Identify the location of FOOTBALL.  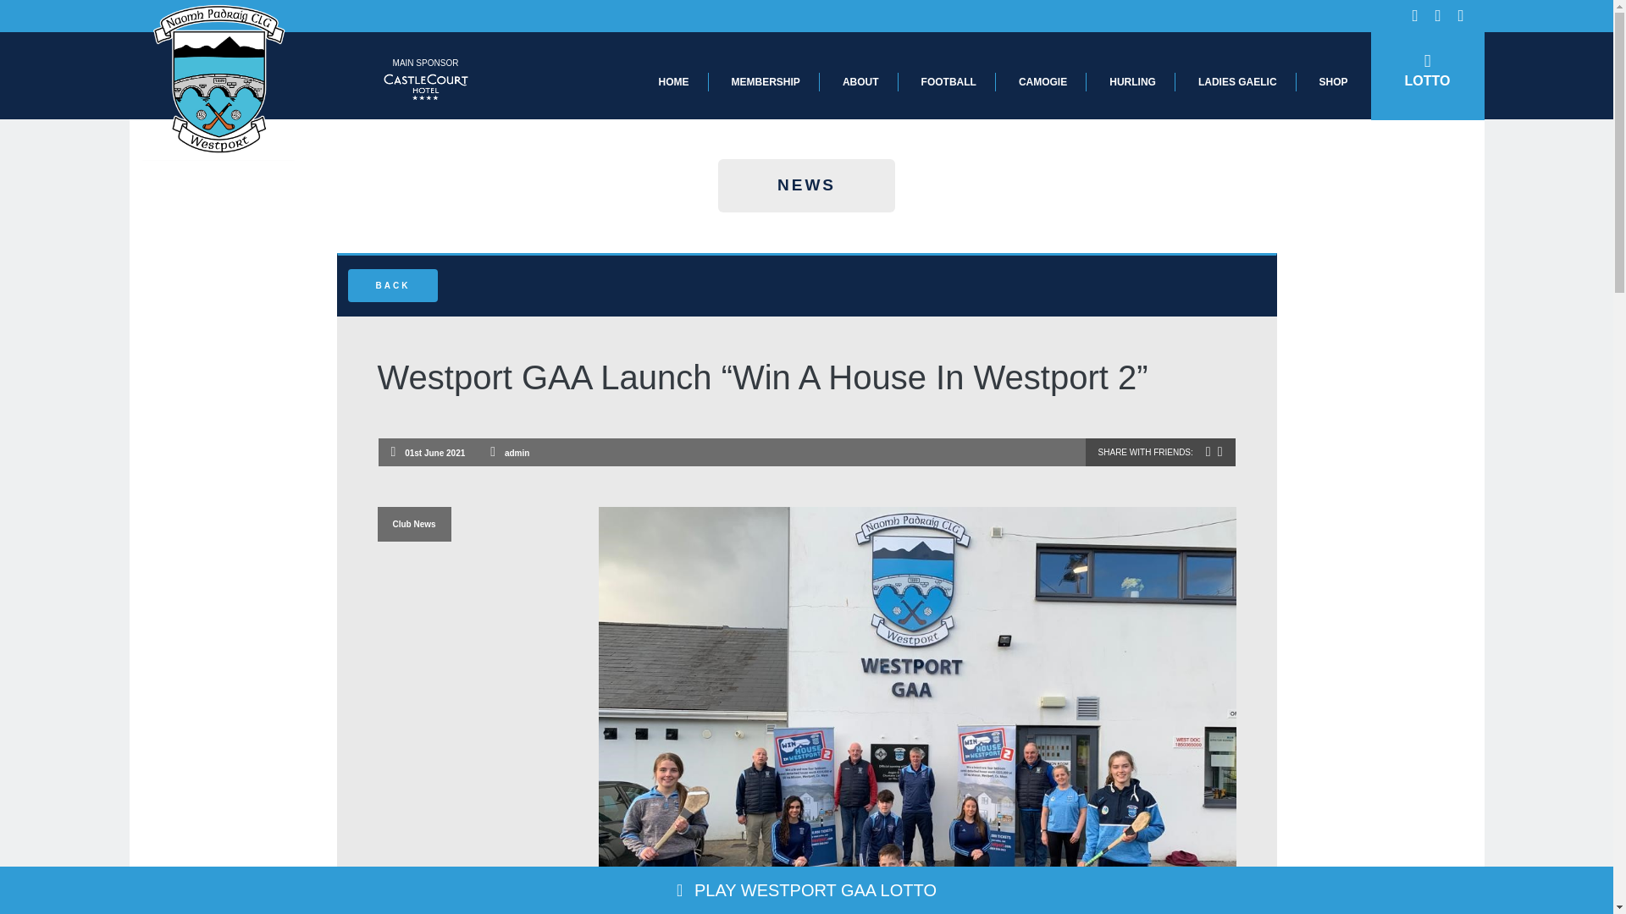
(948, 81).